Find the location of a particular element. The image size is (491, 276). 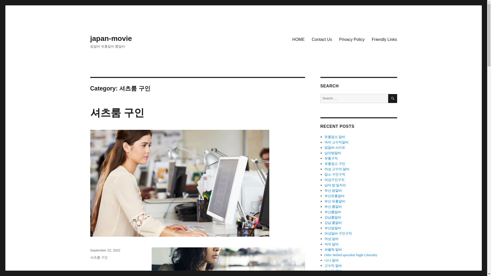

japan-movie is located at coordinates (110, 38).